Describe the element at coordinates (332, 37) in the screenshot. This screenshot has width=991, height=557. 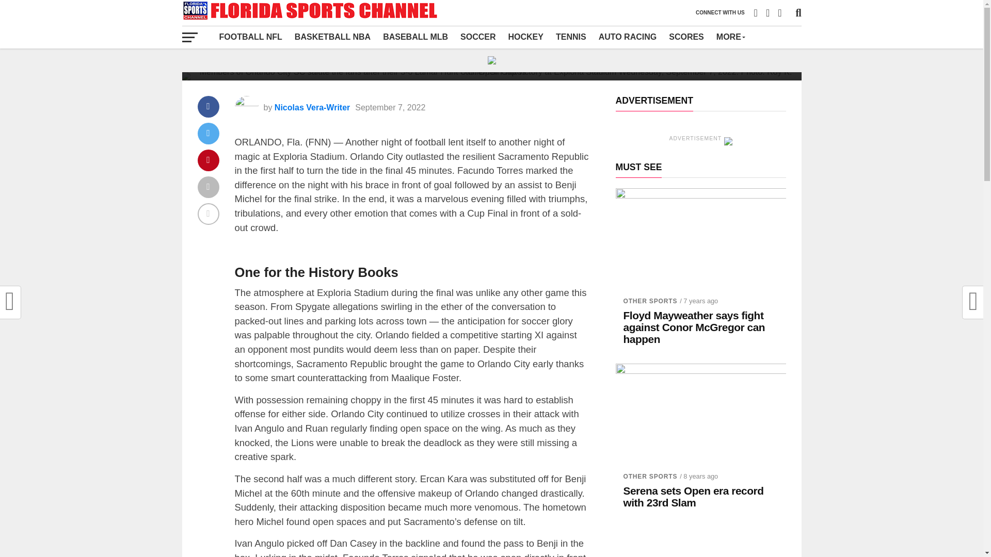
I see `BASKETBALL NBA` at that location.